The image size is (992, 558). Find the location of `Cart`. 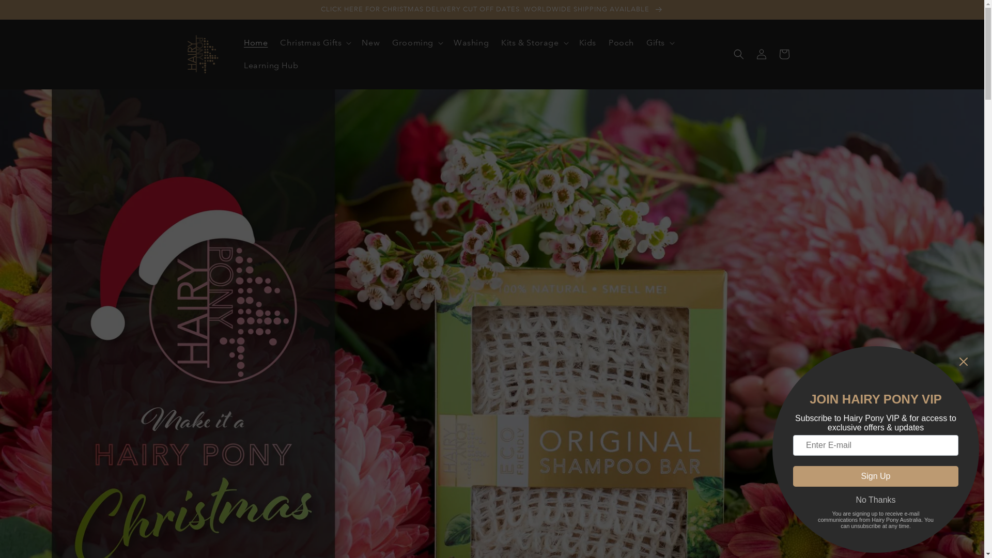

Cart is located at coordinates (784, 54).